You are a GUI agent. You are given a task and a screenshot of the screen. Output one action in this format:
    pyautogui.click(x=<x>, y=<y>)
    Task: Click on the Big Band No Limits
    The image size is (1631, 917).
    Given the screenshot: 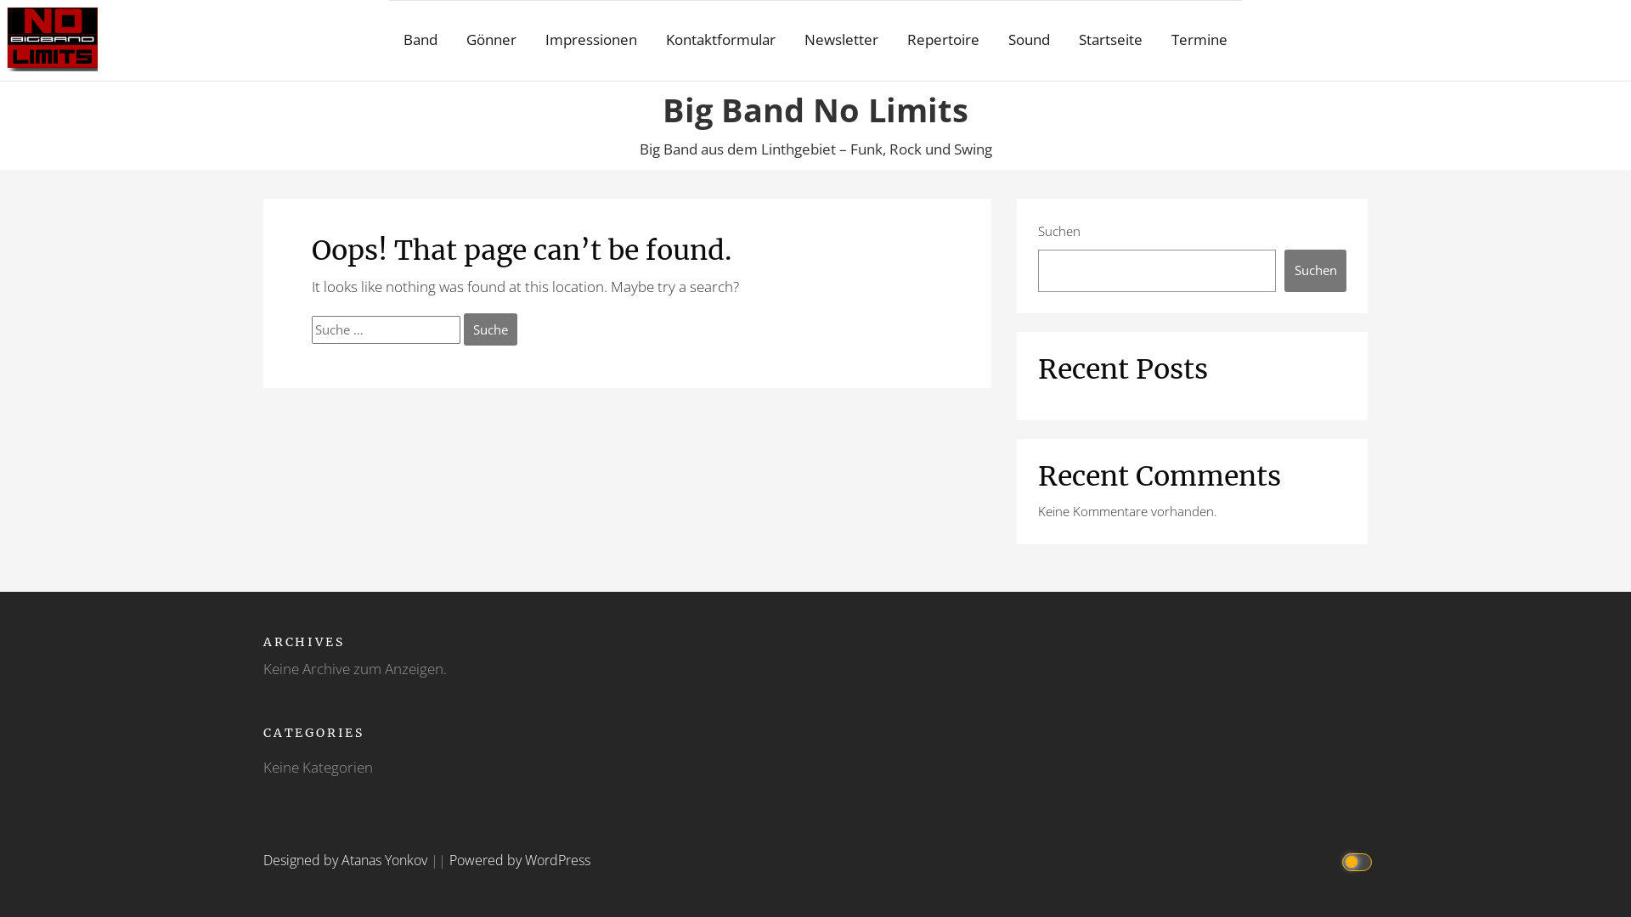 What is the action you would take?
    pyautogui.click(x=815, y=93)
    